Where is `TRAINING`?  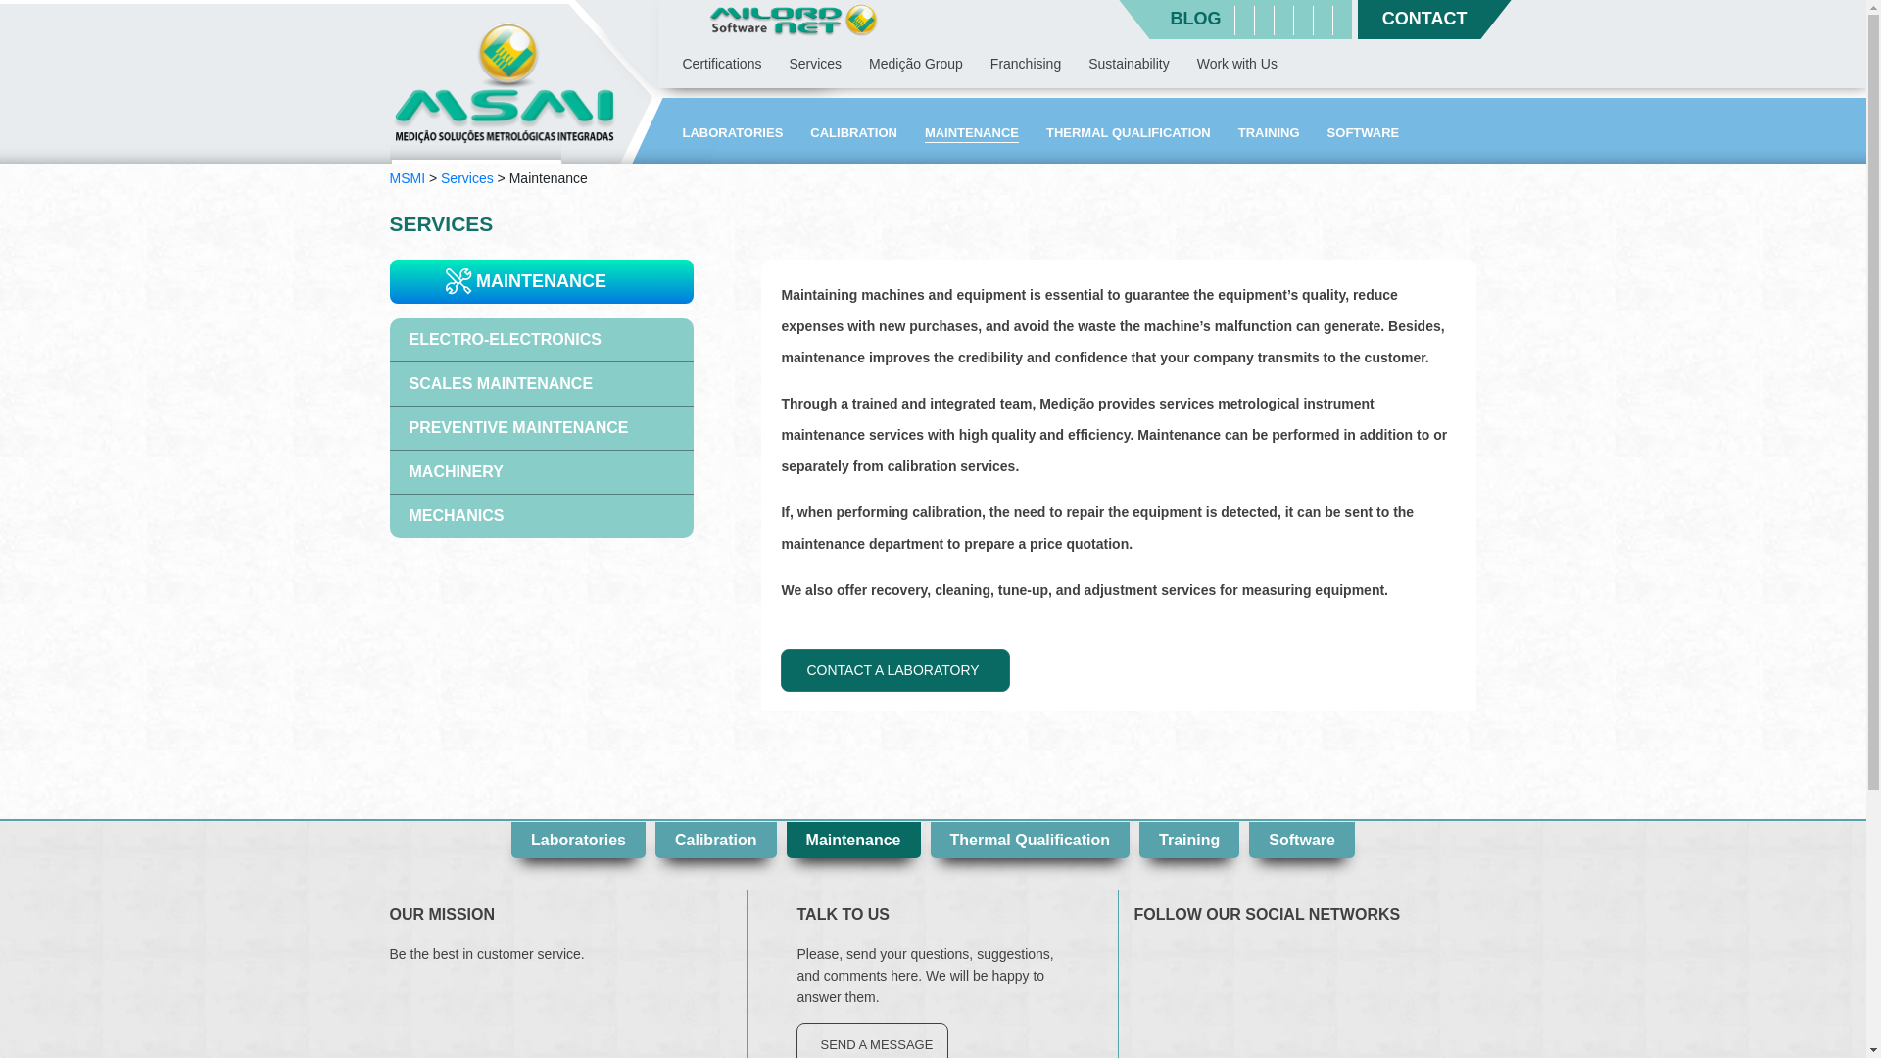
TRAINING is located at coordinates (1268, 133).